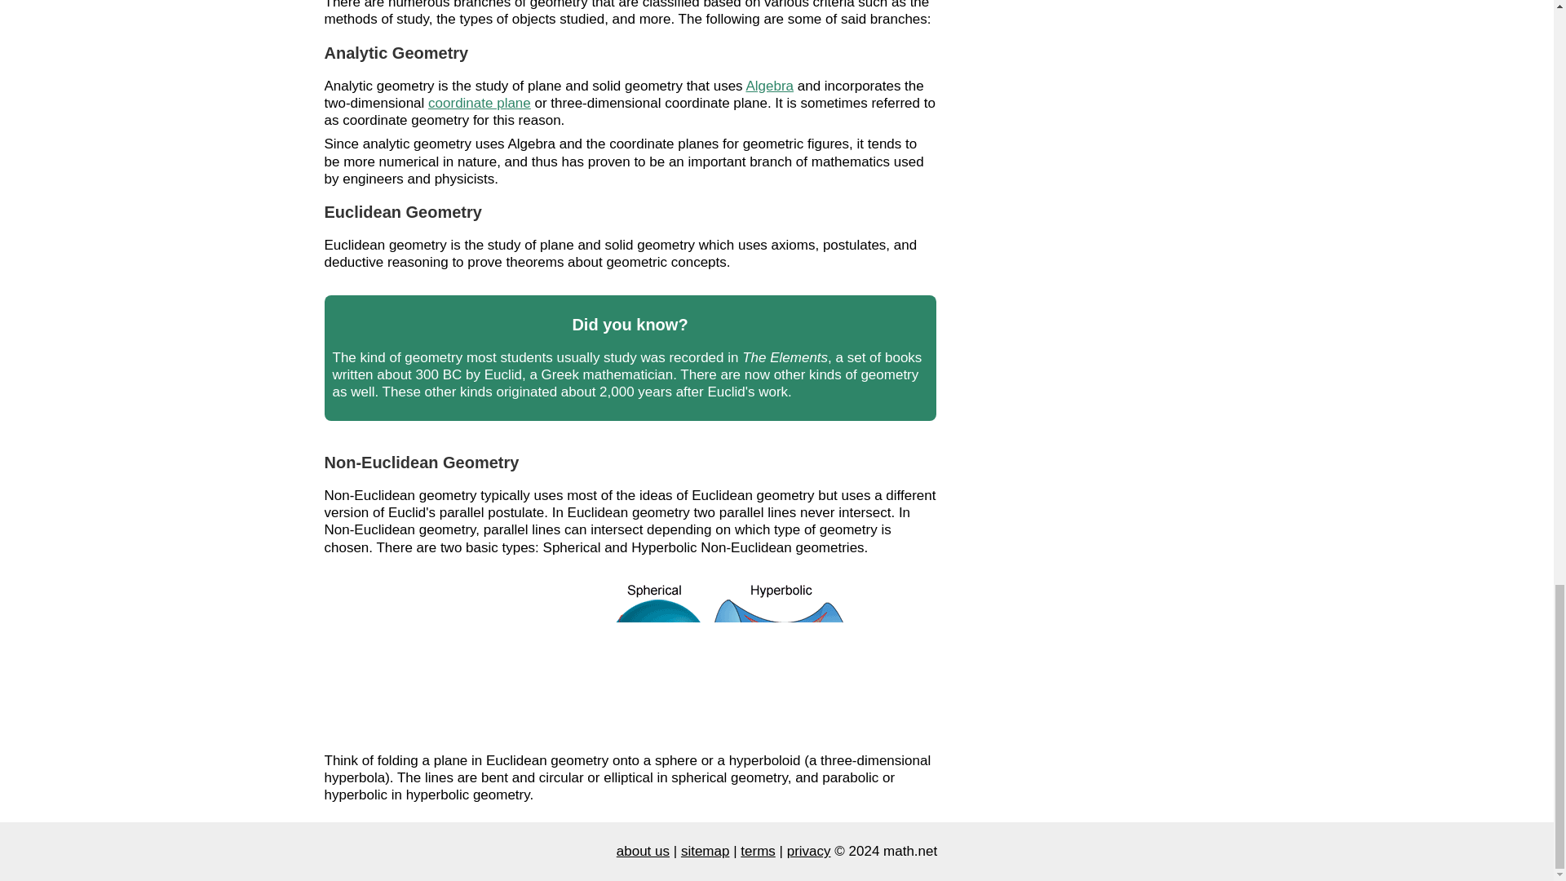  I want to click on coordinate plane, so click(479, 103).